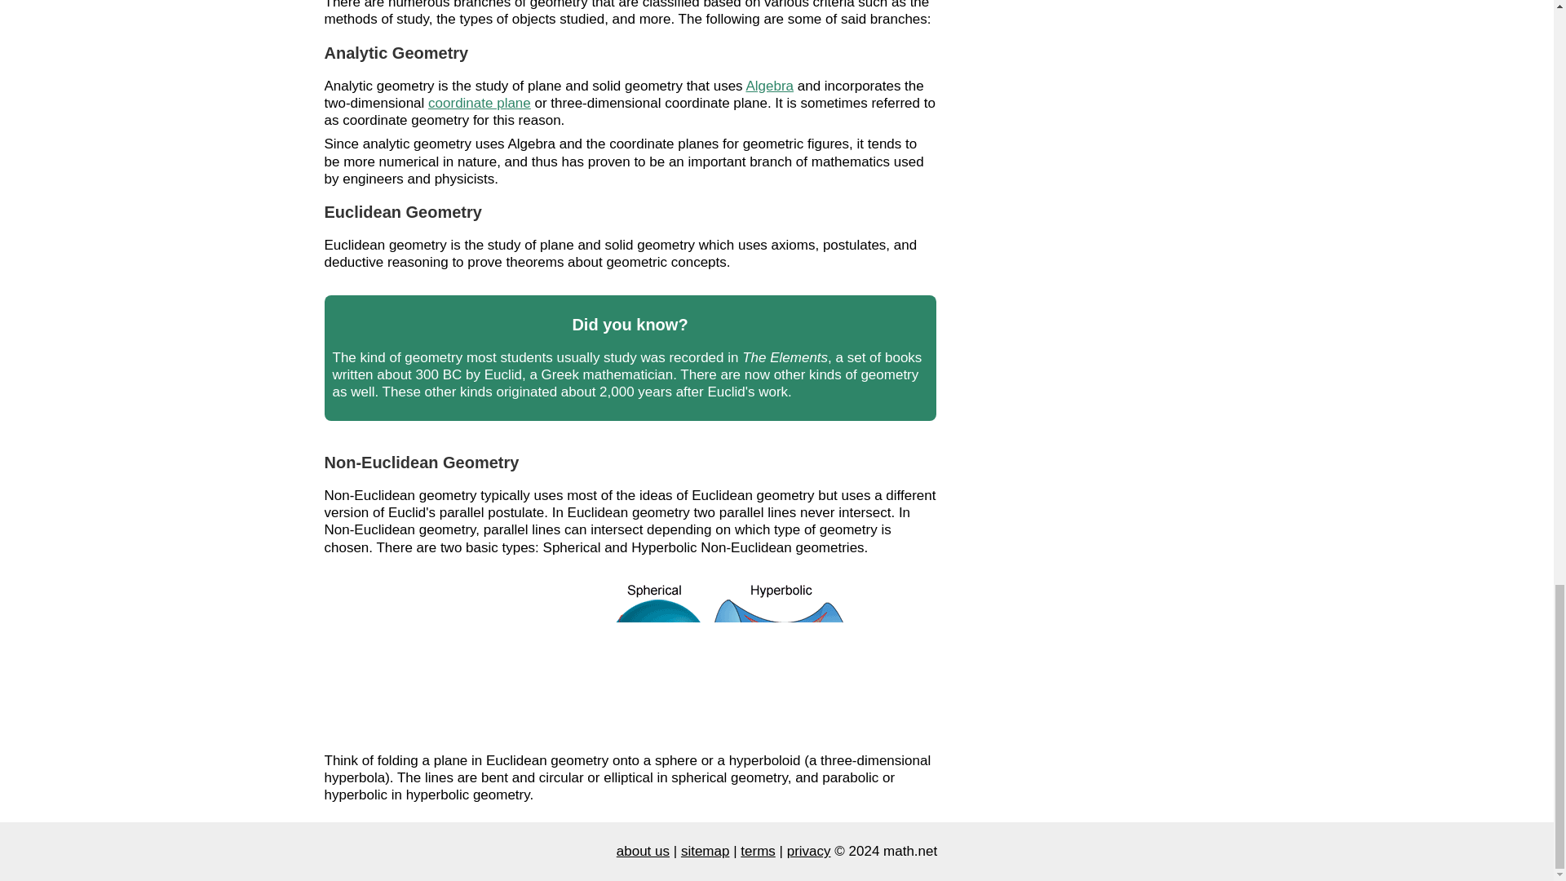  I want to click on coordinate plane, so click(479, 103).